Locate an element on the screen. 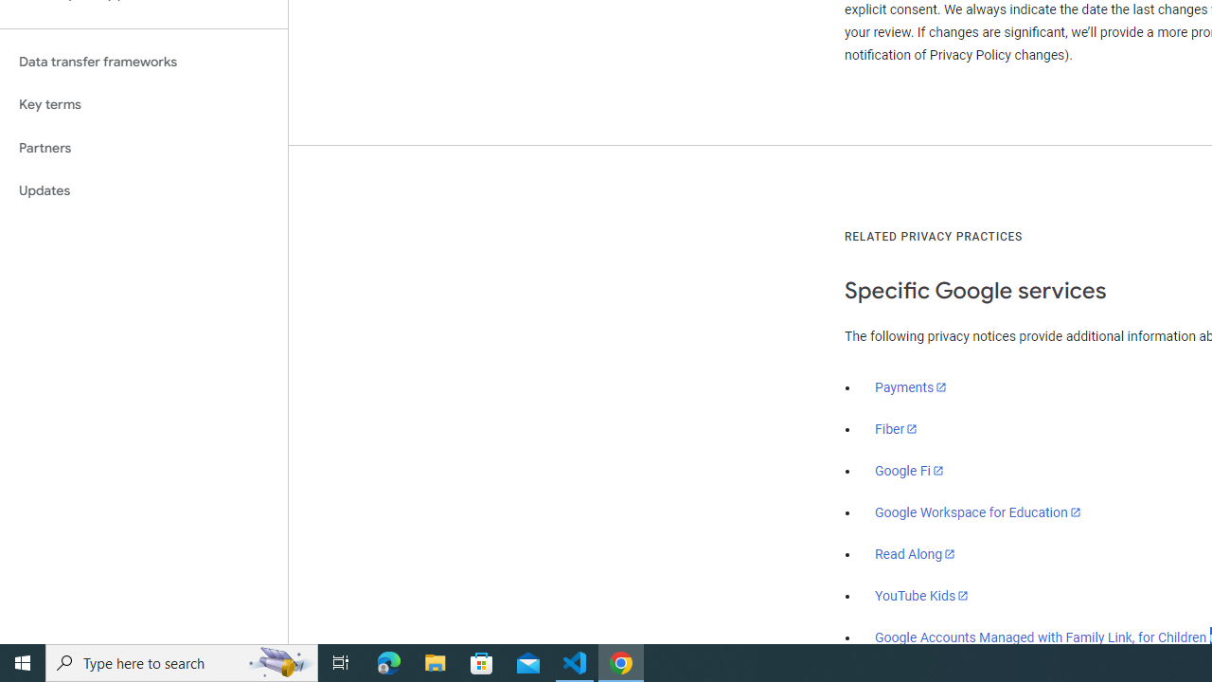  Read Along is located at coordinates (915, 554).